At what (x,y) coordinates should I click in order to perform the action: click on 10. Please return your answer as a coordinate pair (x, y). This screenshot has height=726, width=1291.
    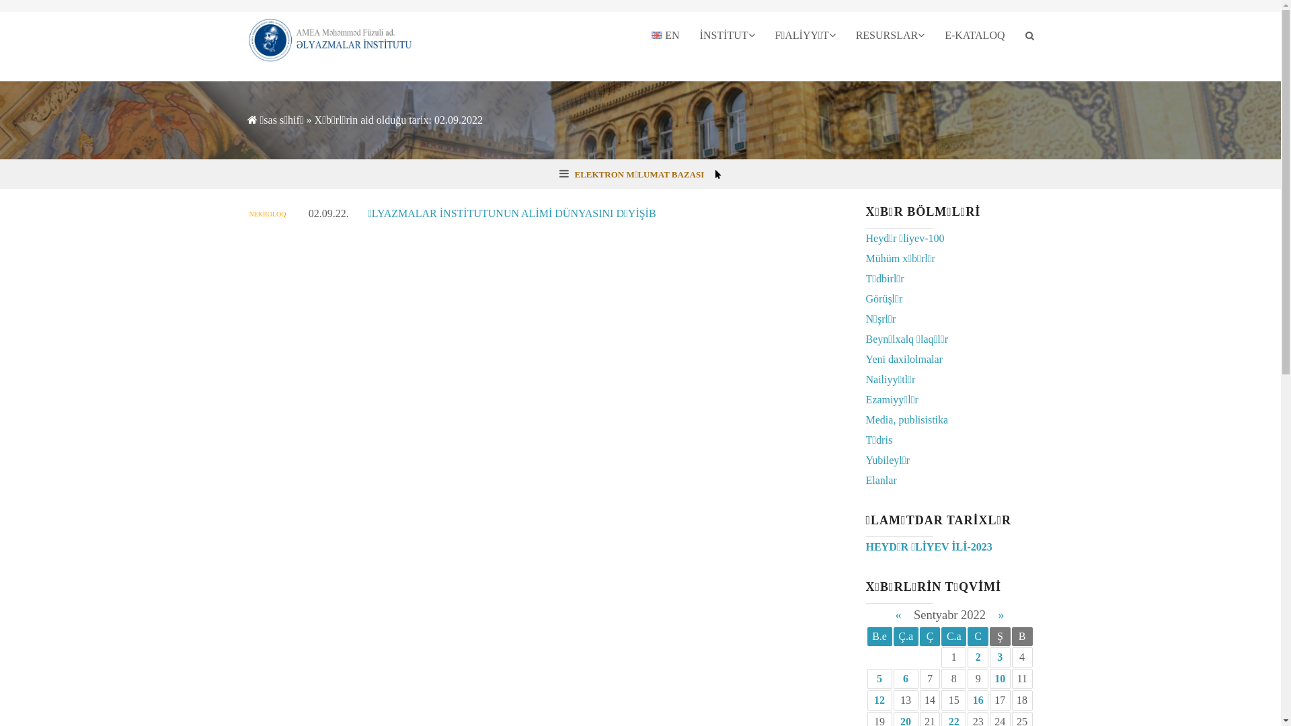
    Looking at the image, I should click on (1000, 678).